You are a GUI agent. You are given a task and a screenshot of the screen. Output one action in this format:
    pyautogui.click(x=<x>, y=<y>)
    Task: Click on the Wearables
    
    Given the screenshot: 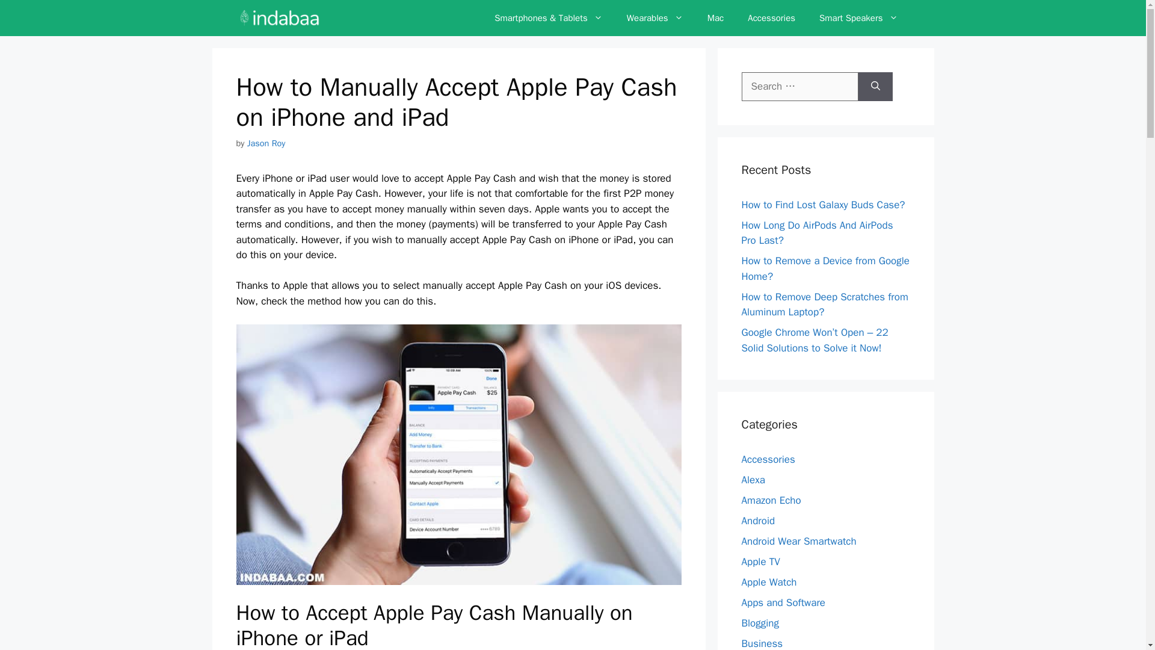 What is the action you would take?
    pyautogui.click(x=654, y=18)
    